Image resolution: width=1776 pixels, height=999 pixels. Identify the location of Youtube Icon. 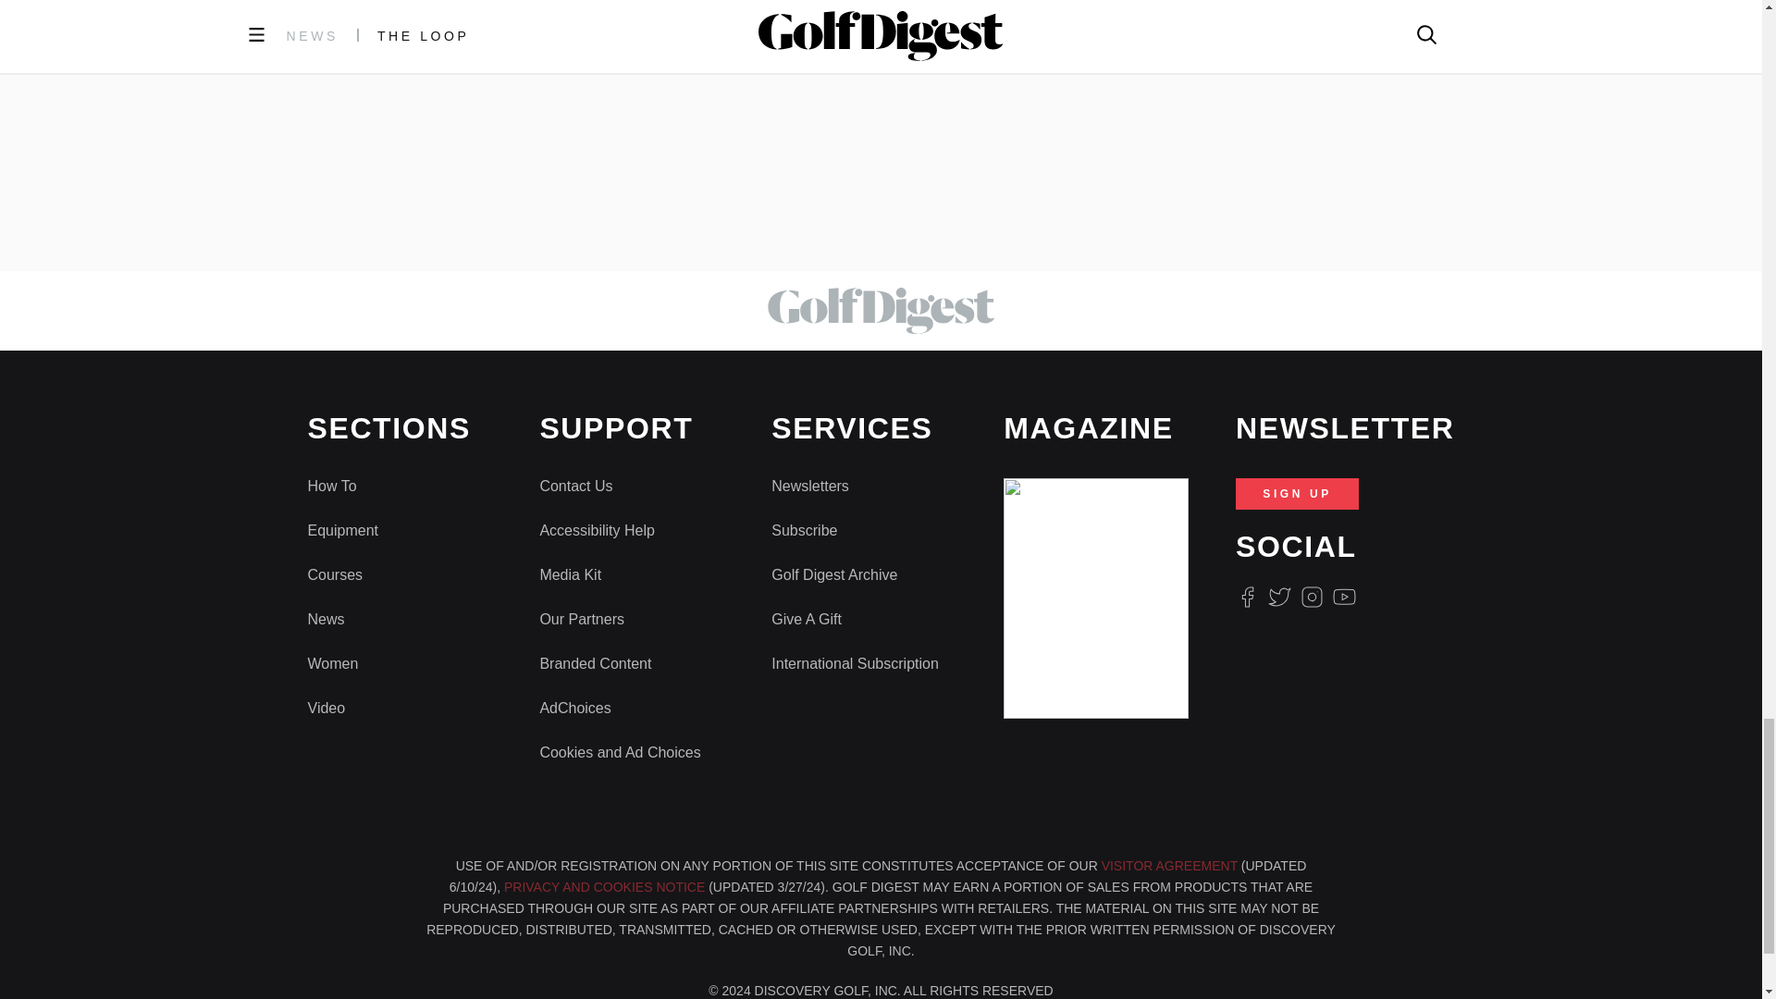
(1345, 596).